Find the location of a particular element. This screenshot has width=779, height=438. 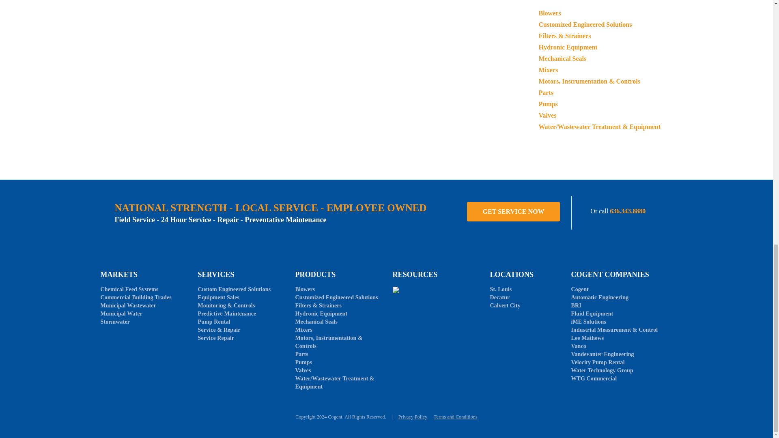

bri is located at coordinates (576, 306).